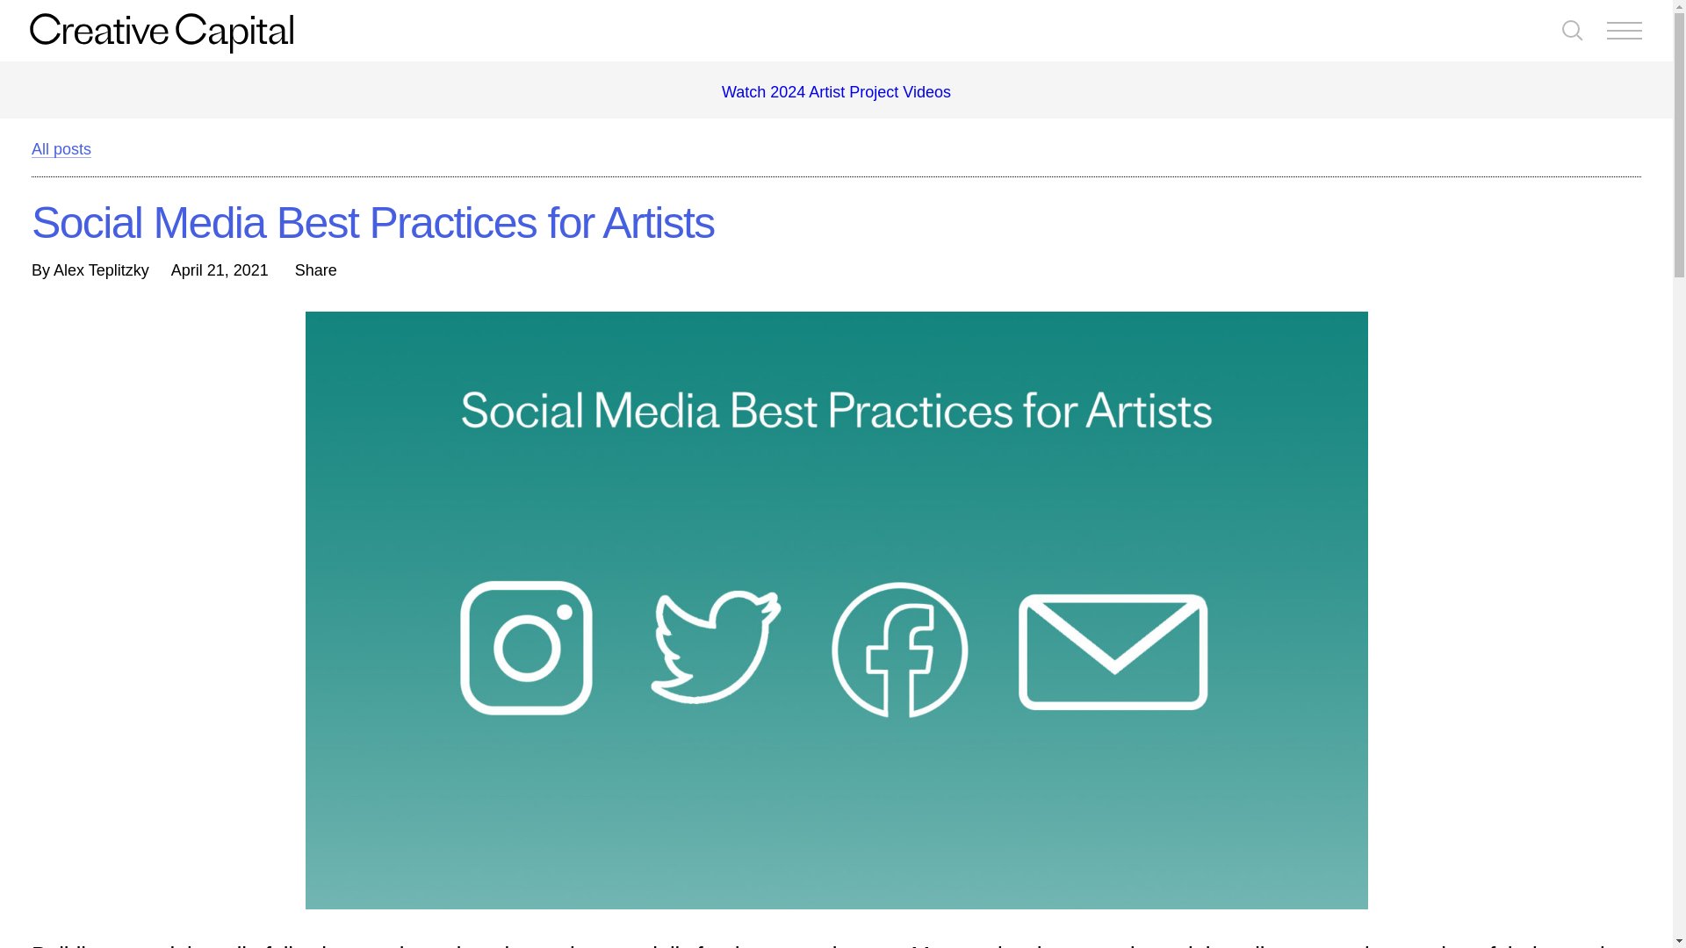 This screenshot has height=948, width=1686. I want to click on Watch 2024 Artist Project Videos, so click(836, 91).